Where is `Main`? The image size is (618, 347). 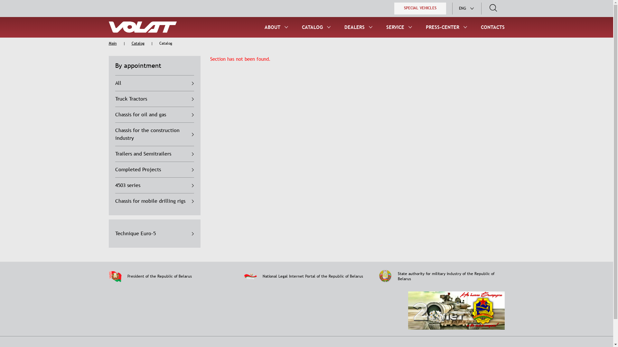 Main is located at coordinates (113, 43).